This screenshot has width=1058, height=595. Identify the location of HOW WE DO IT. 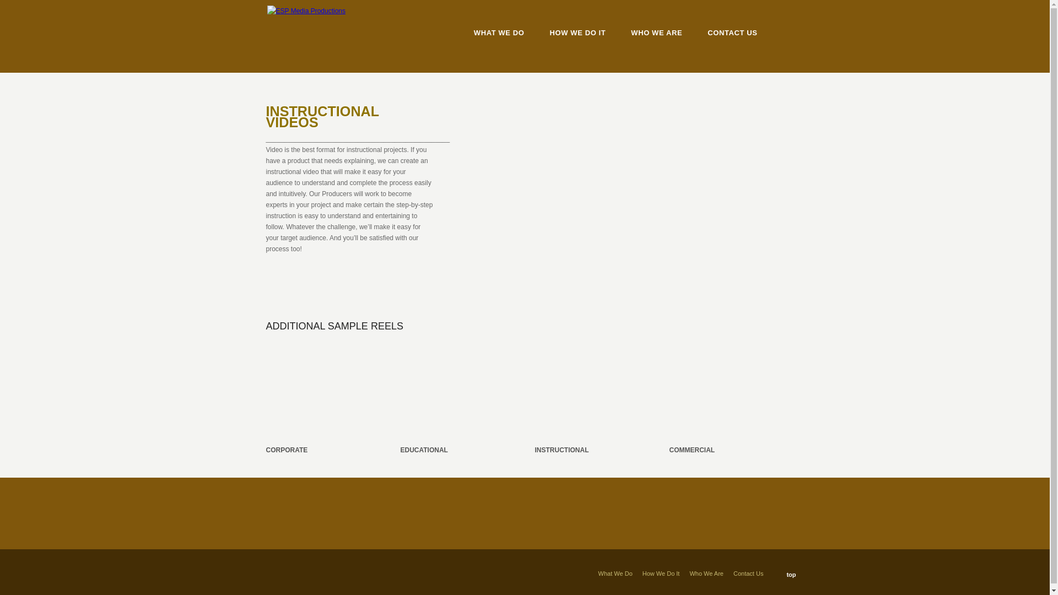
(578, 33).